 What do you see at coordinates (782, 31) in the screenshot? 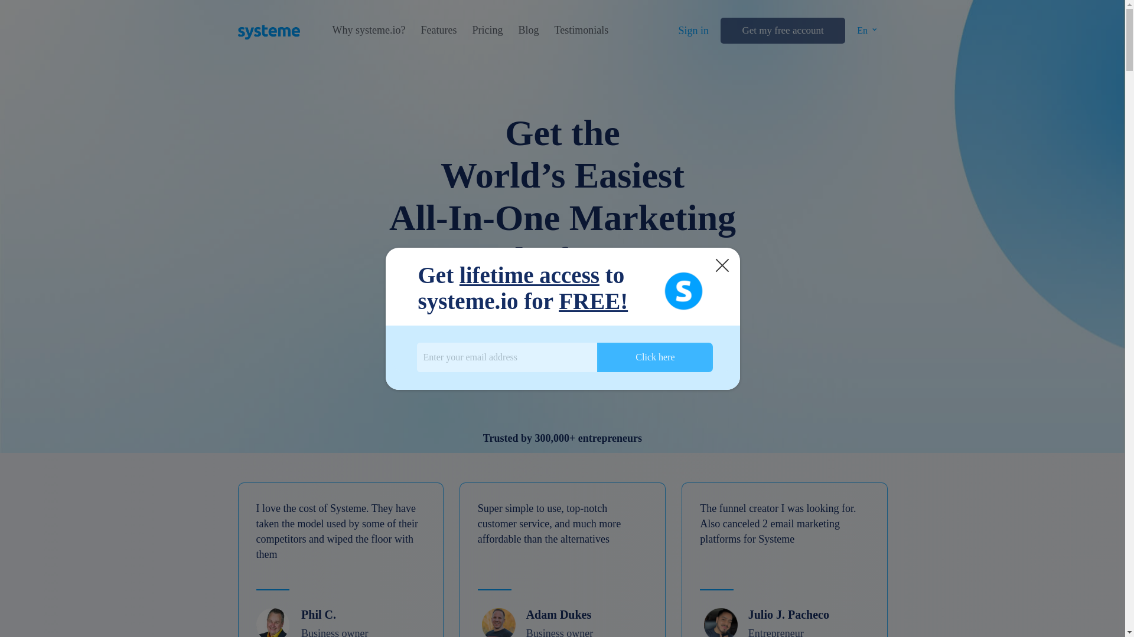
I see `Get my free account` at bounding box center [782, 31].